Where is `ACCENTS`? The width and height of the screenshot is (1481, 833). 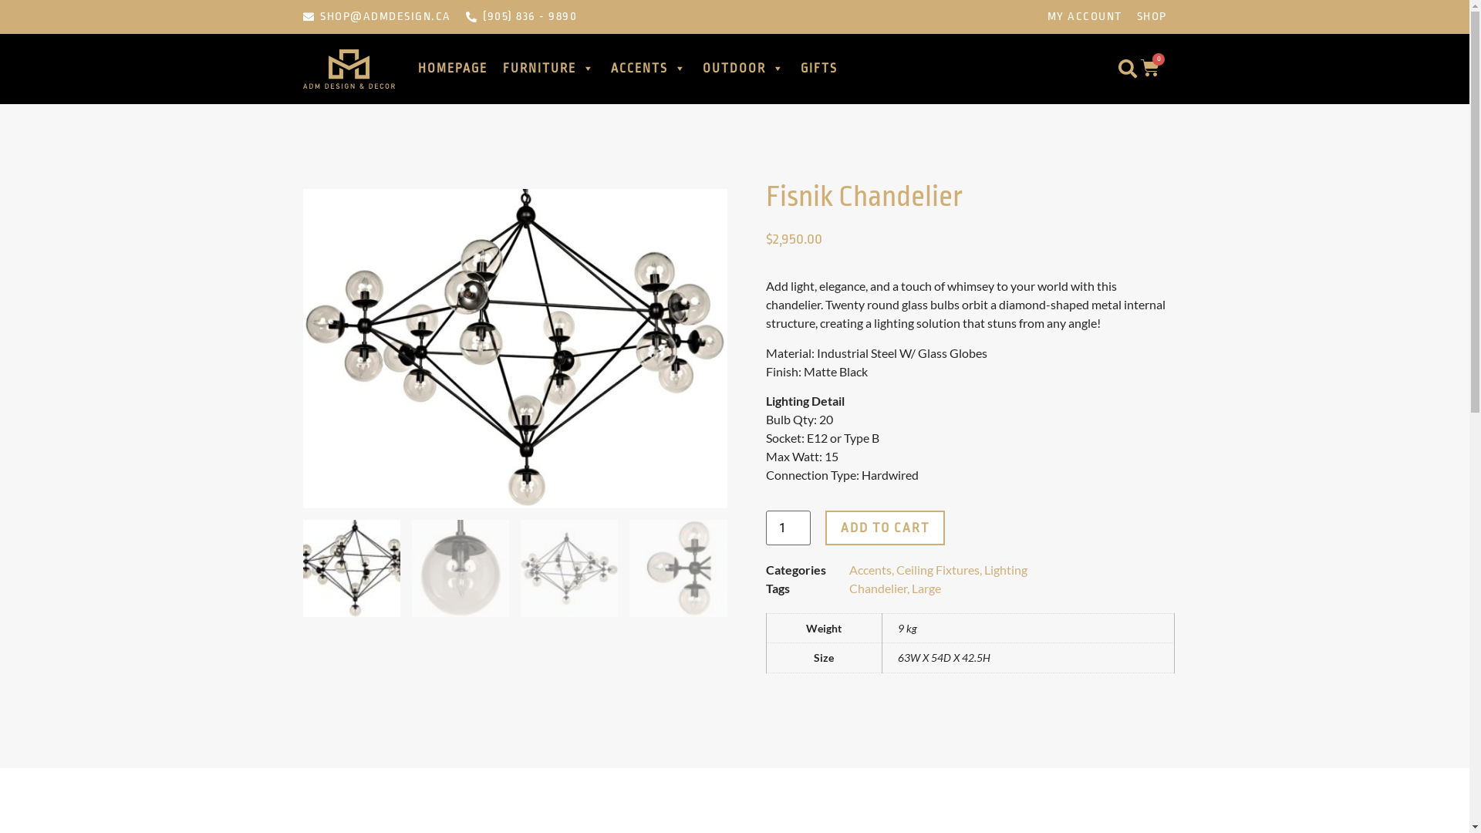 ACCENTS is located at coordinates (649, 69).